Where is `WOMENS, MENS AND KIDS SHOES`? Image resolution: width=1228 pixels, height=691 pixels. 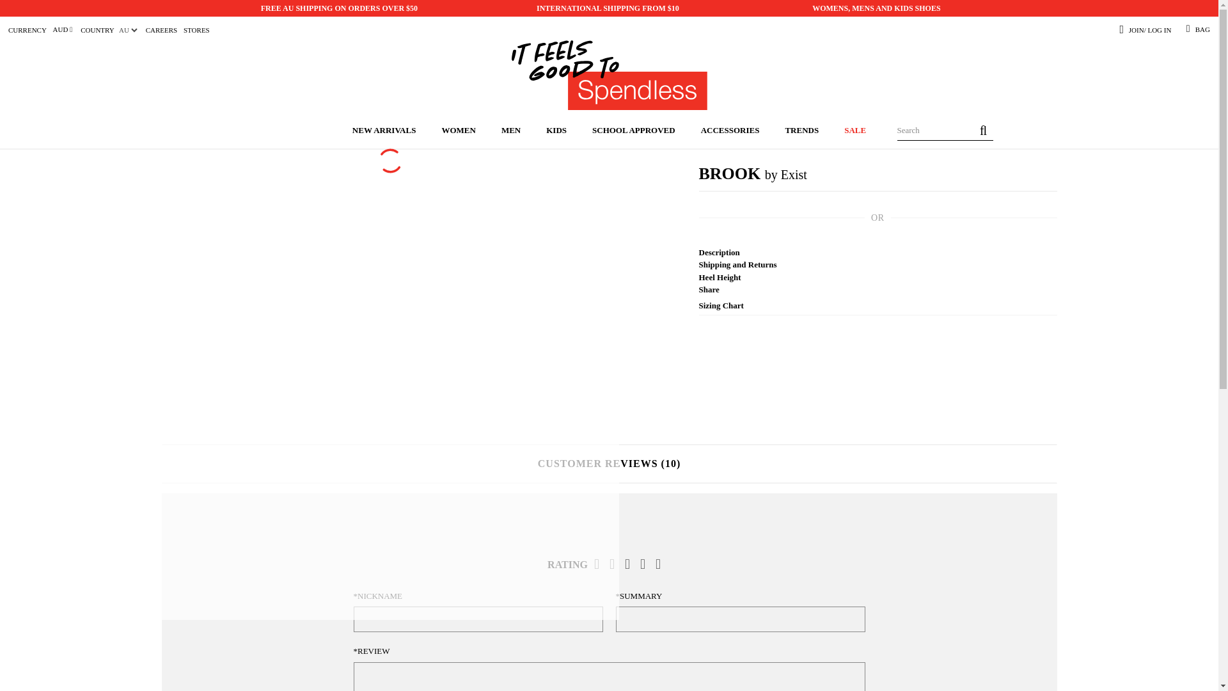 WOMENS, MENS AND KIDS SHOES is located at coordinates (876, 8).